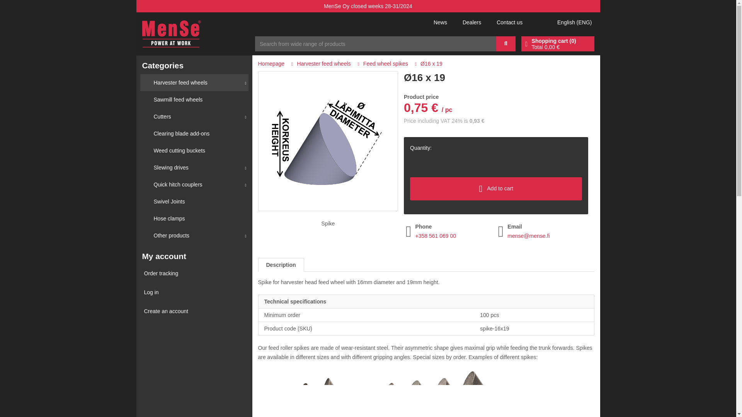 This screenshot has height=417, width=742. I want to click on Contact us, so click(509, 22).